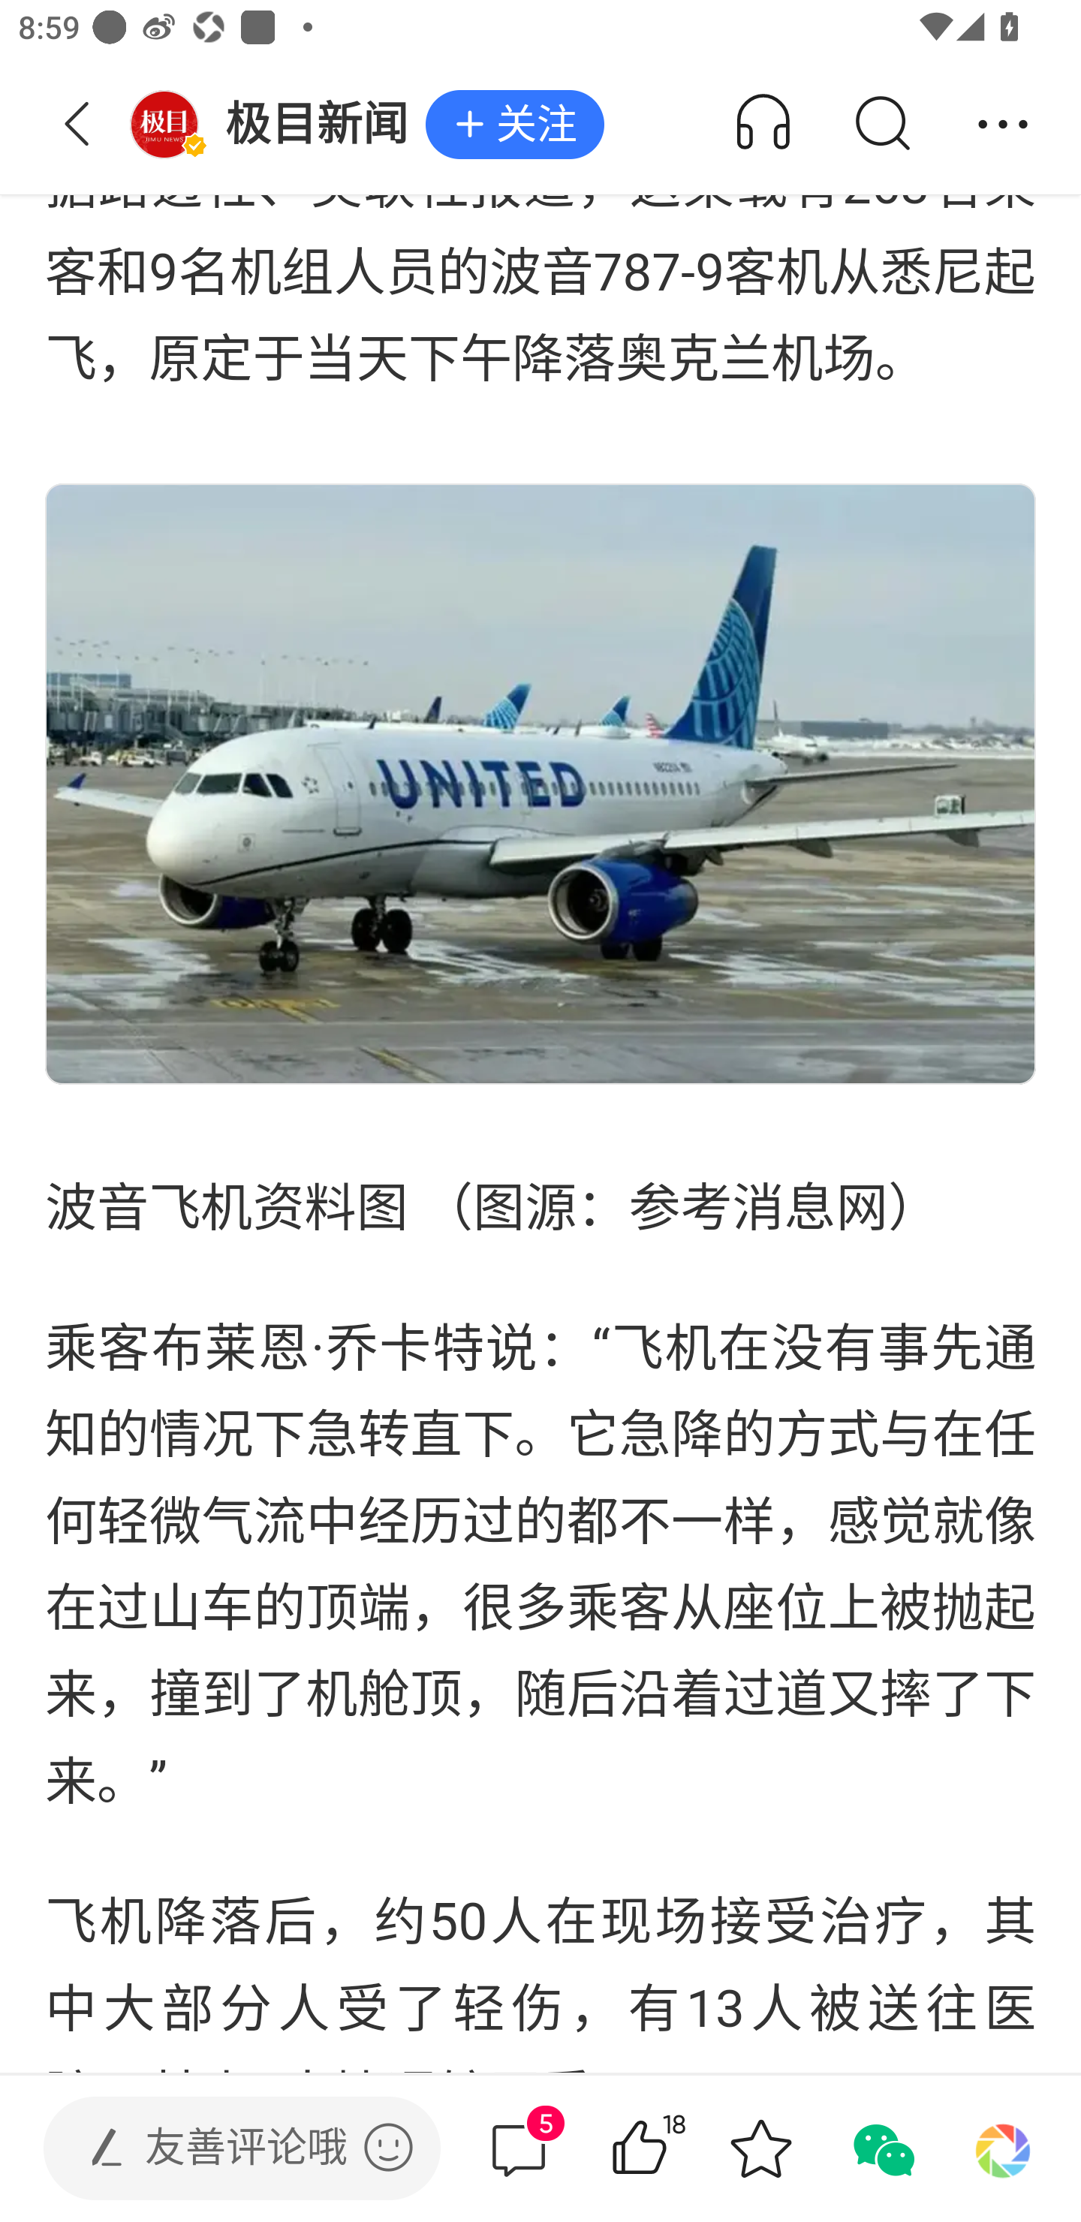 The image size is (1081, 2222). Describe the element at coordinates (515, 125) in the screenshot. I see ` 关注` at that location.